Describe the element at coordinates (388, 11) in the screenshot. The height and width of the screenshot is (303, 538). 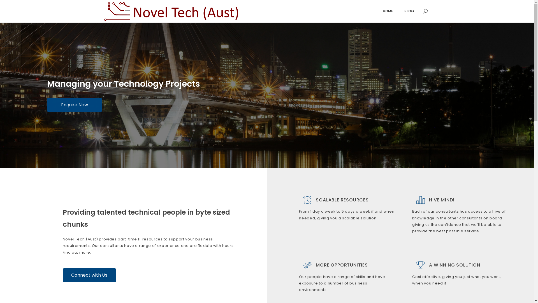
I see `HOME` at that location.